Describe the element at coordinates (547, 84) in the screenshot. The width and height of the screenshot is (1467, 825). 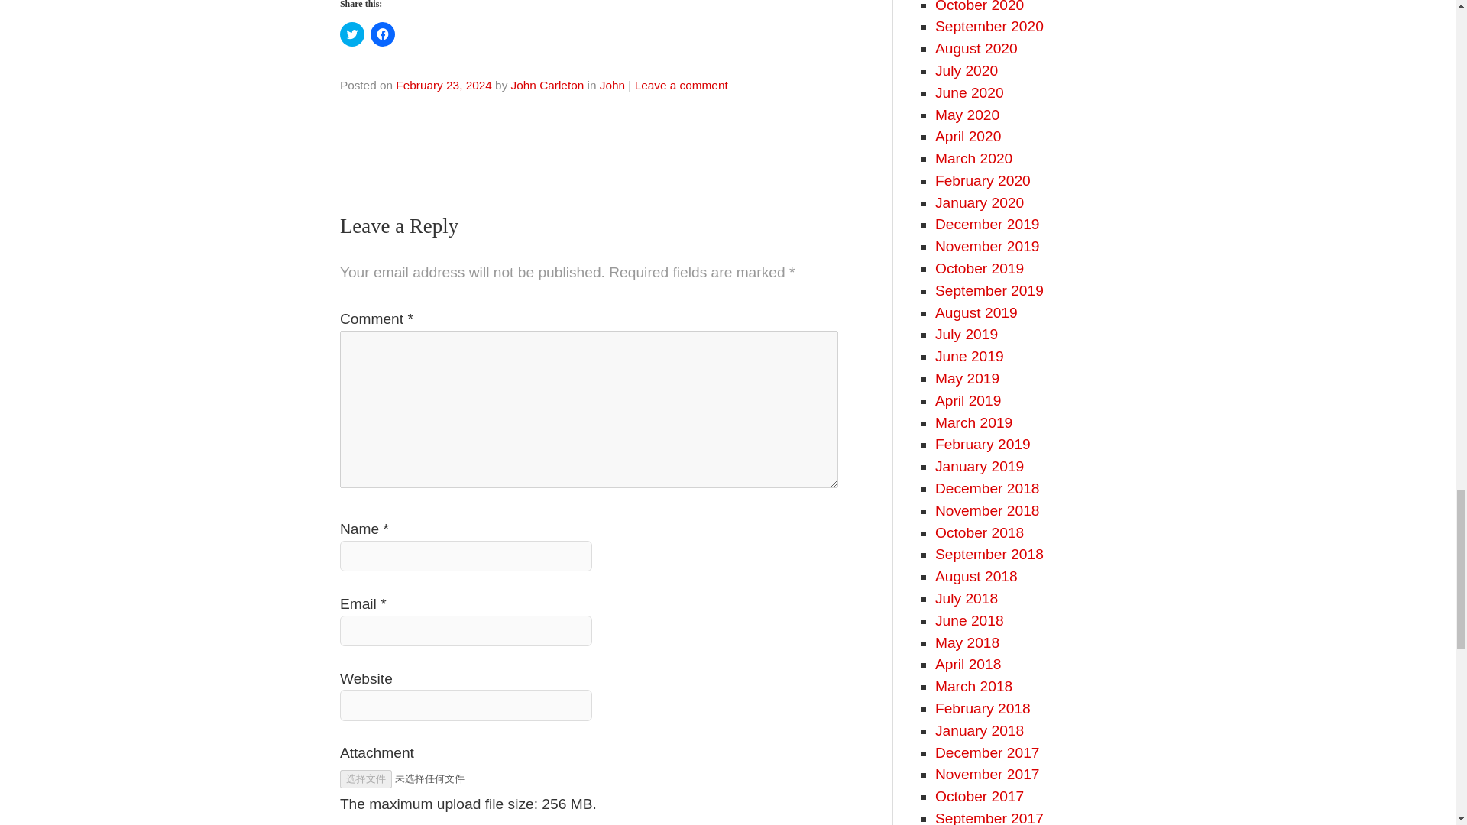
I see `View all posts by John Carleton` at that location.